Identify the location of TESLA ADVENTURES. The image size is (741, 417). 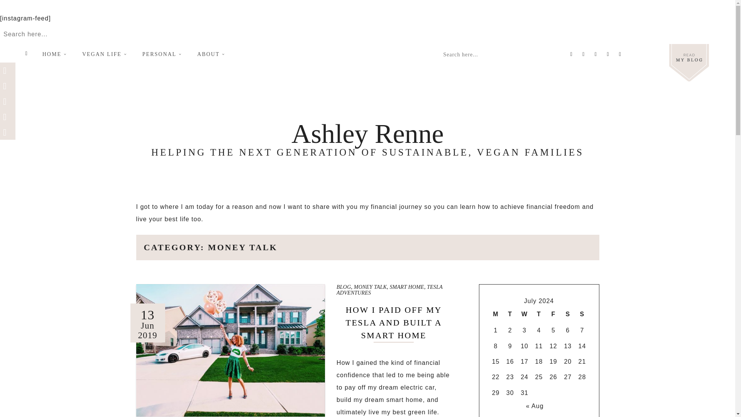
(389, 290).